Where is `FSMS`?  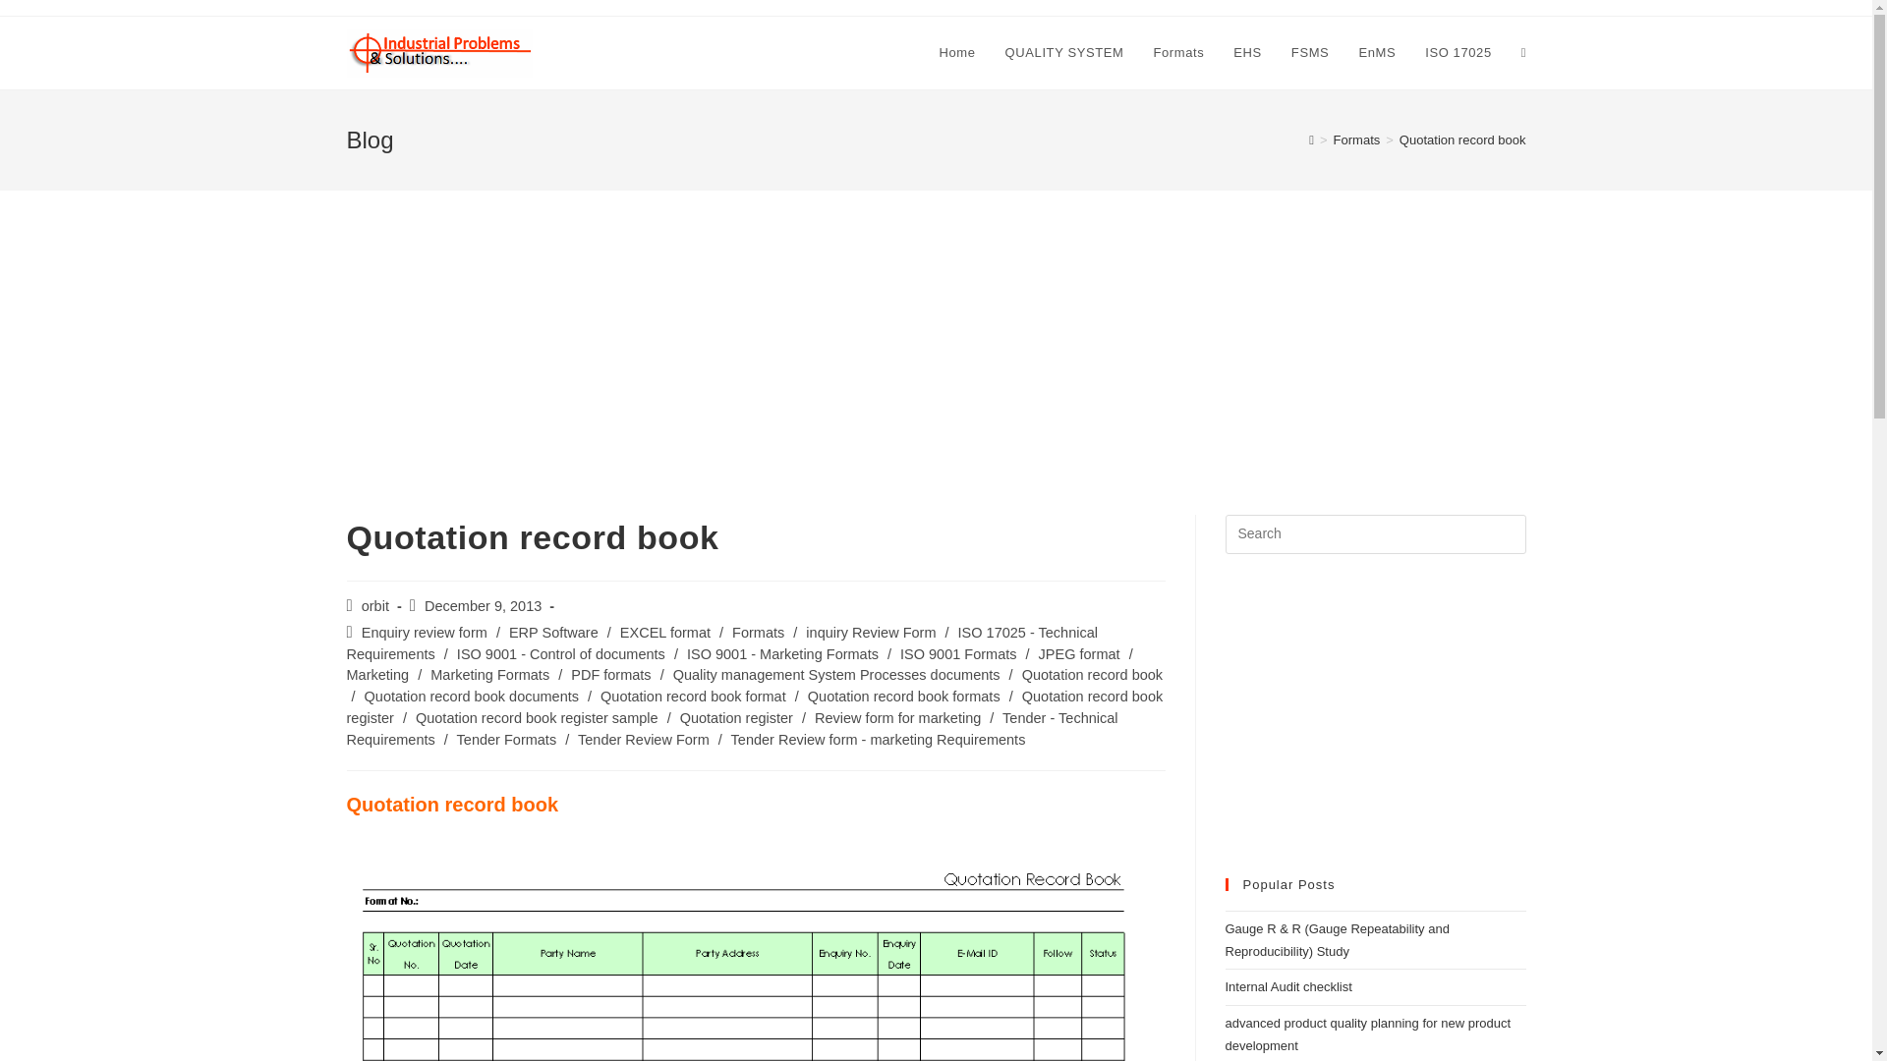 FSMS is located at coordinates (1310, 53).